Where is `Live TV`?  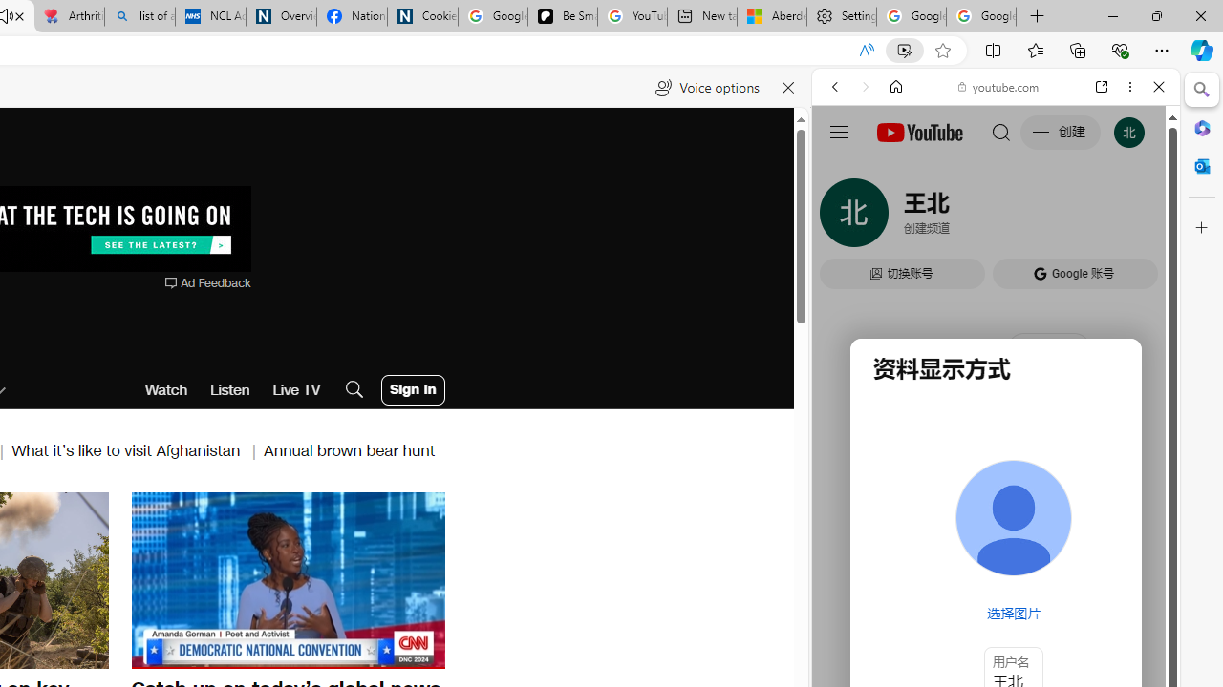
Live TV is located at coordinates (296, 389).